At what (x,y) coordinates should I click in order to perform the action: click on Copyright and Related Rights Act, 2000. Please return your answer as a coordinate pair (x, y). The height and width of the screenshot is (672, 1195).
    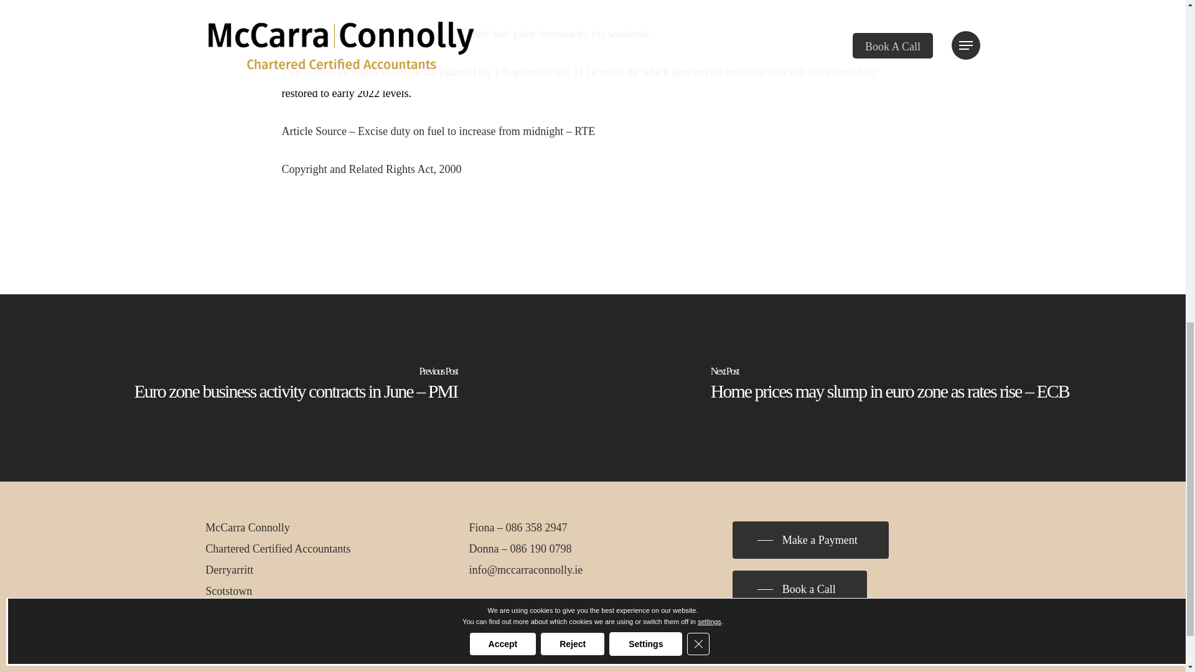
    Looking at the image, I should click on (371, 169).